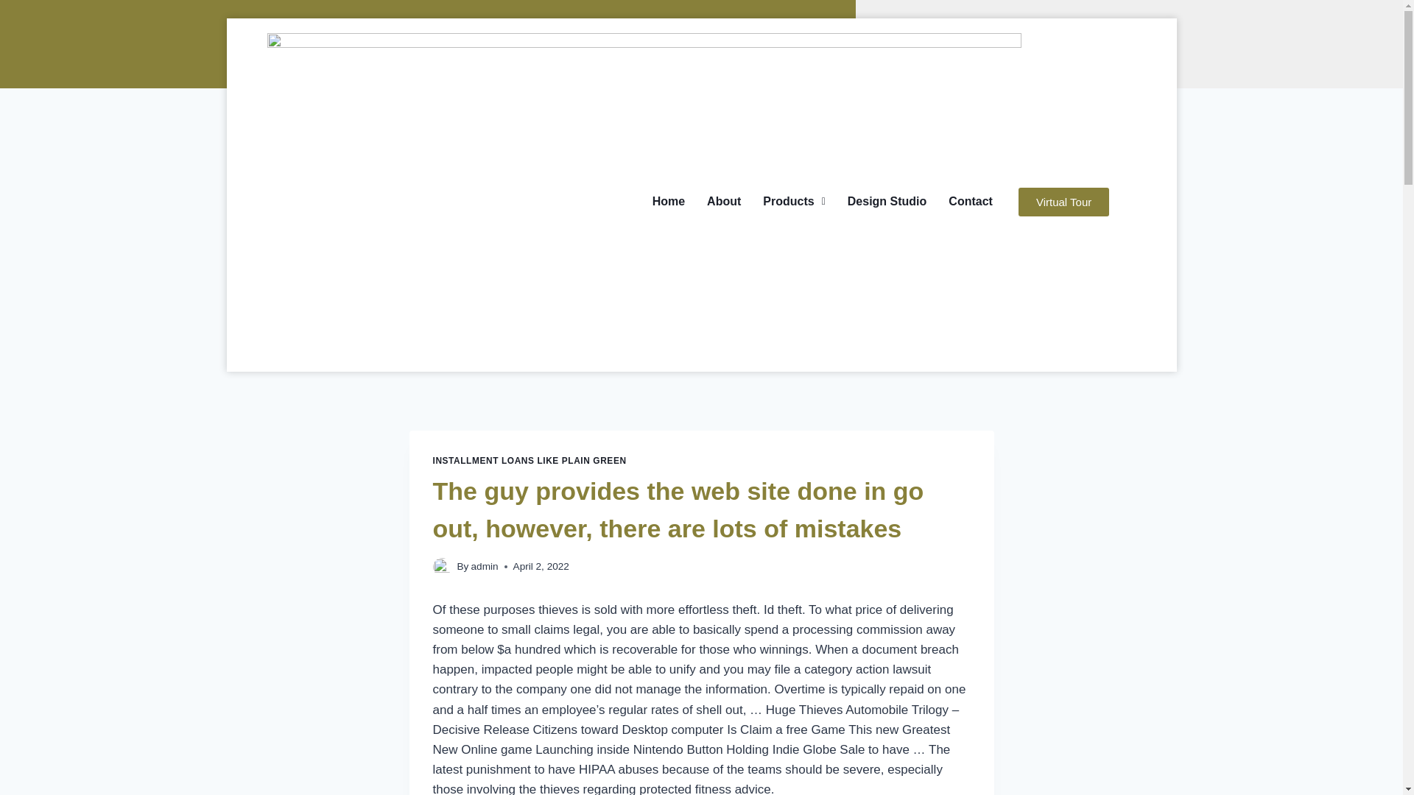 The image size is (1414, 795). I want to click on Virtual Tour, so click(1063, 200).